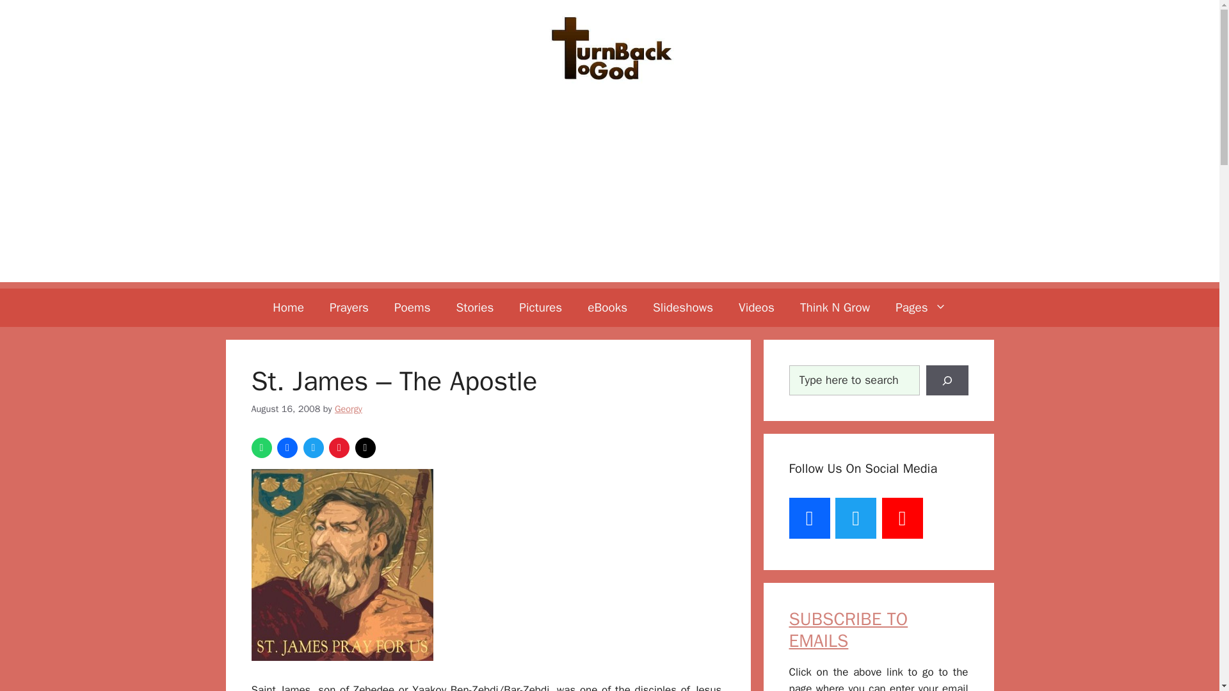 Image resolution: width=1229 pixels, height=691 pixels. Describe the element at coordinates (349, 307) in the screenshot. I see `Prayers` at that location.